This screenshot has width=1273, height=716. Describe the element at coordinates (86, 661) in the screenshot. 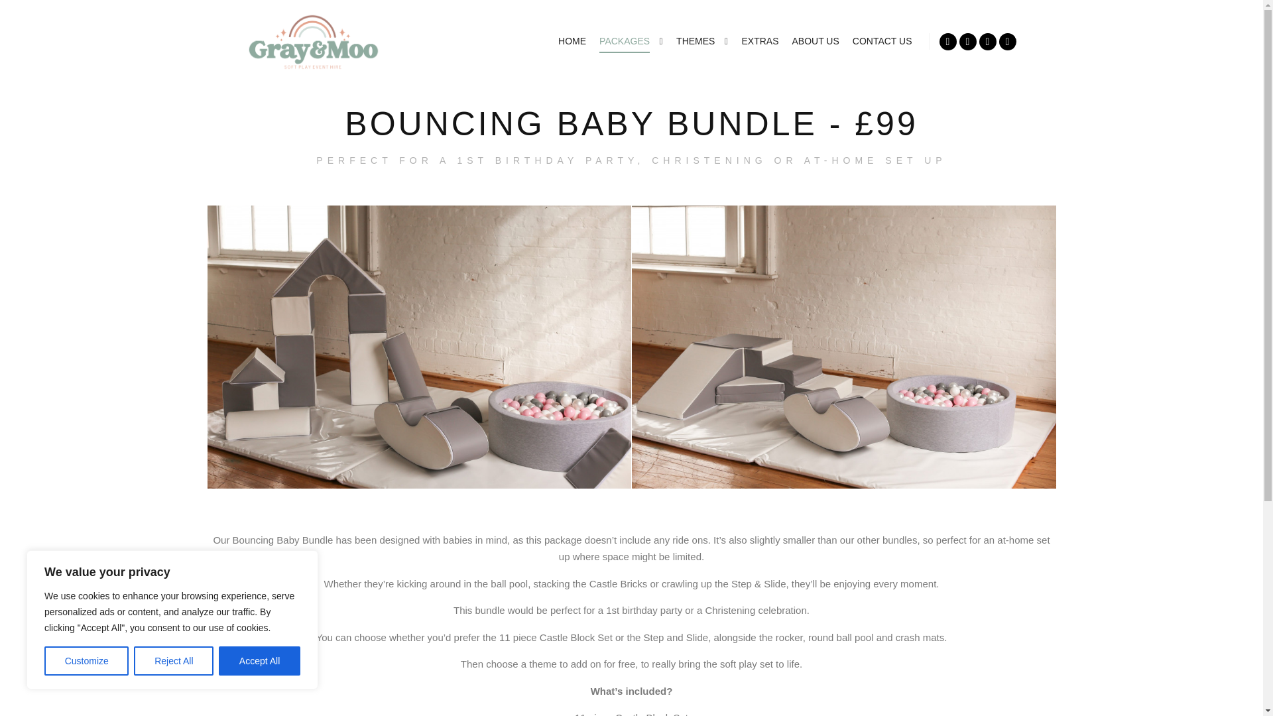

I see `Customize` at that location.